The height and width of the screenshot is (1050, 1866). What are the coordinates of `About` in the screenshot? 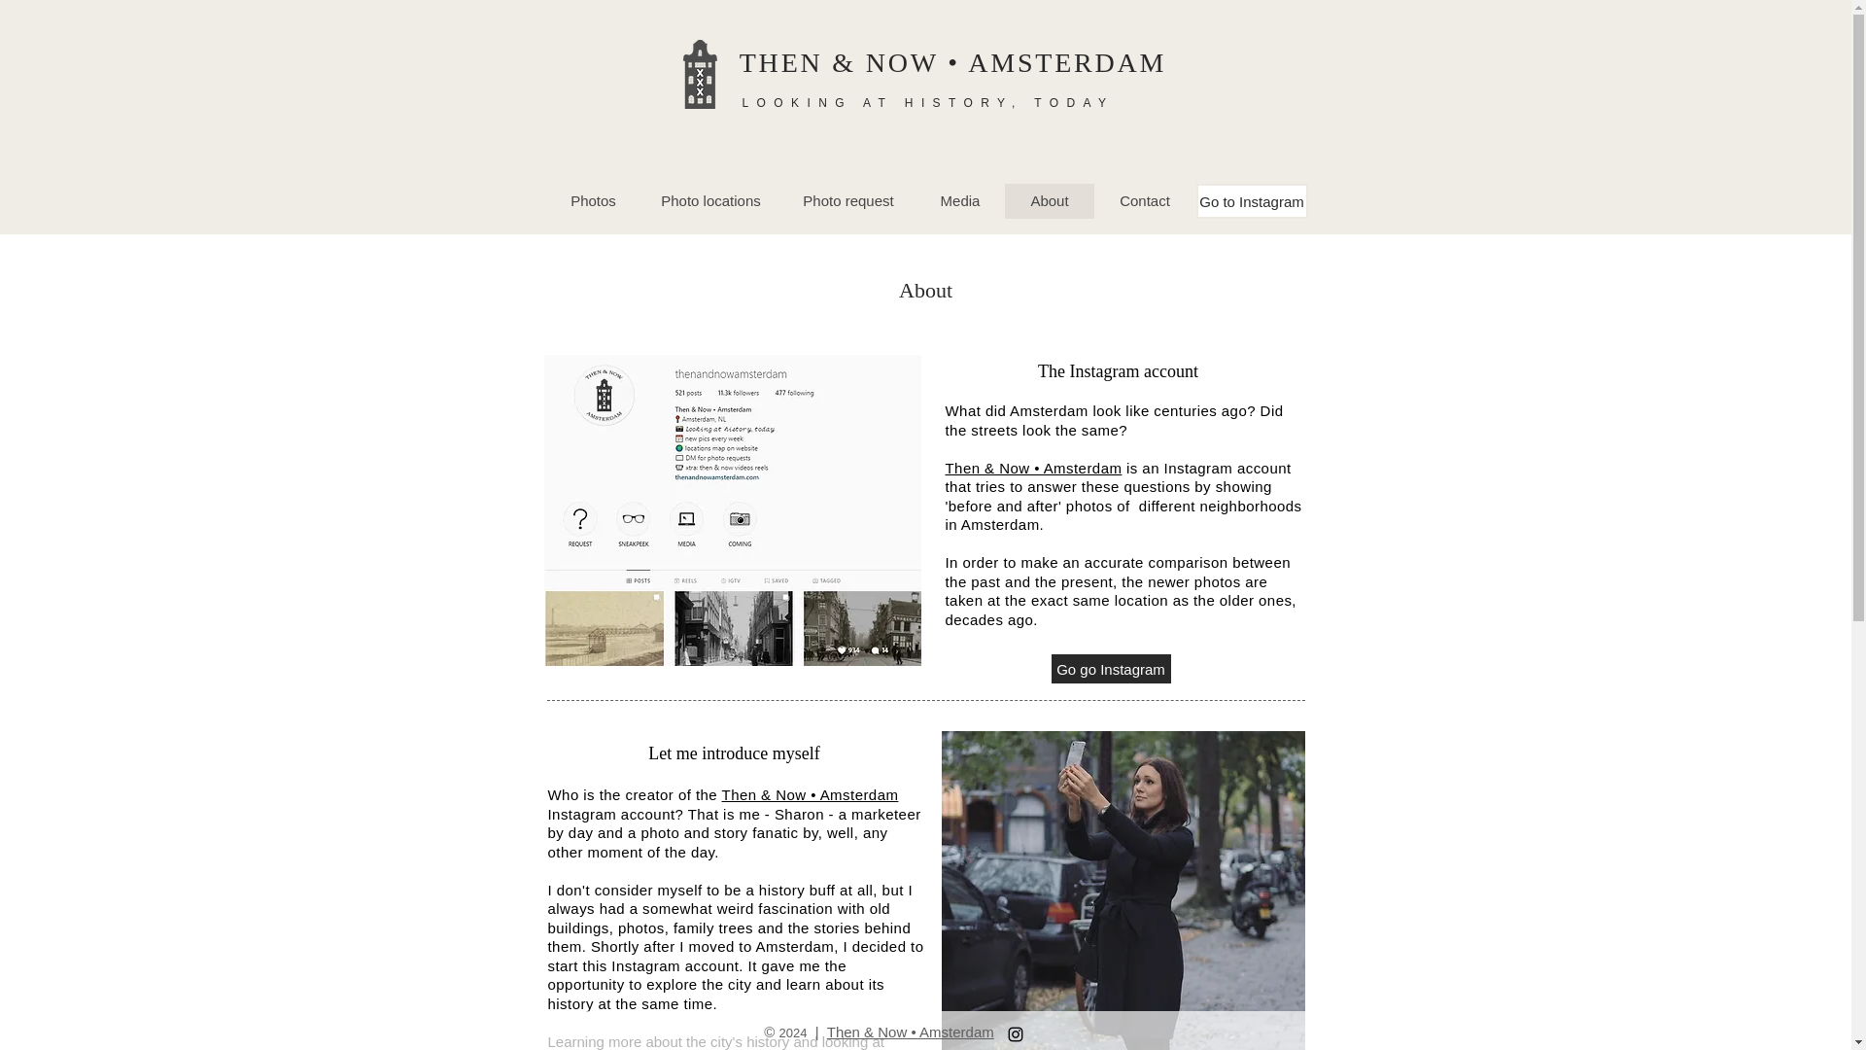 It's located at (1050, 200).